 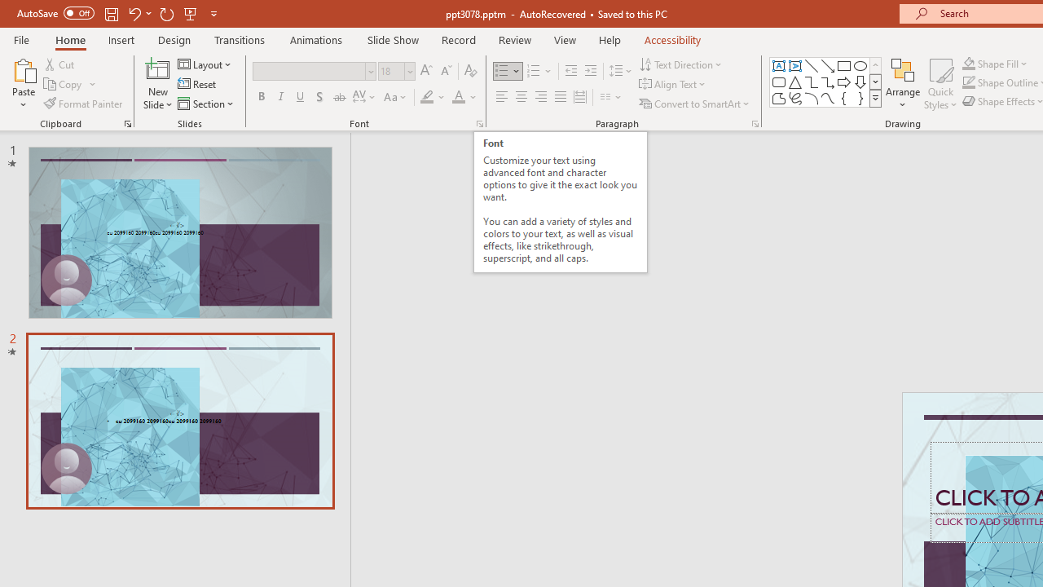 What do you see at coordinates (396, 72) in the screenshot?
I see `Font Size` at bounding box center [396, 72].